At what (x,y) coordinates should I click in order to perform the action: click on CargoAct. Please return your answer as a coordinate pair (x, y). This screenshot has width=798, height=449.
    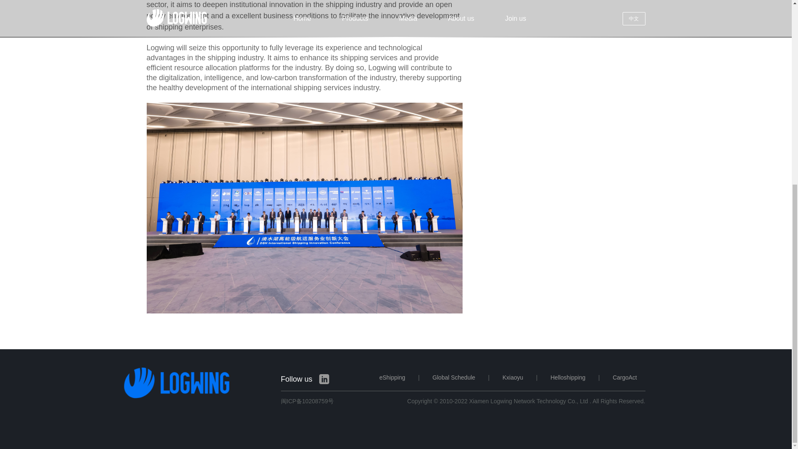
    Looking at the image, I should click on (628, 377).